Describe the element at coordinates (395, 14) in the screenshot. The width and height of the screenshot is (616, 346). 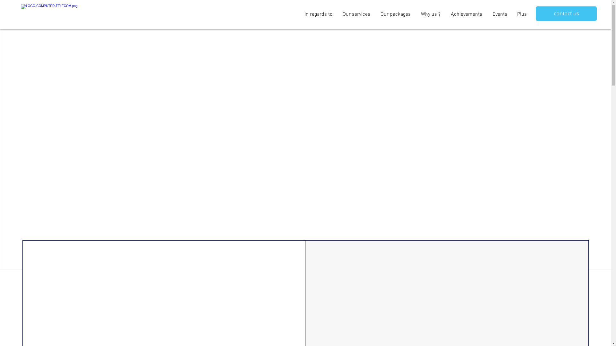
I see `Our packages` at that location.